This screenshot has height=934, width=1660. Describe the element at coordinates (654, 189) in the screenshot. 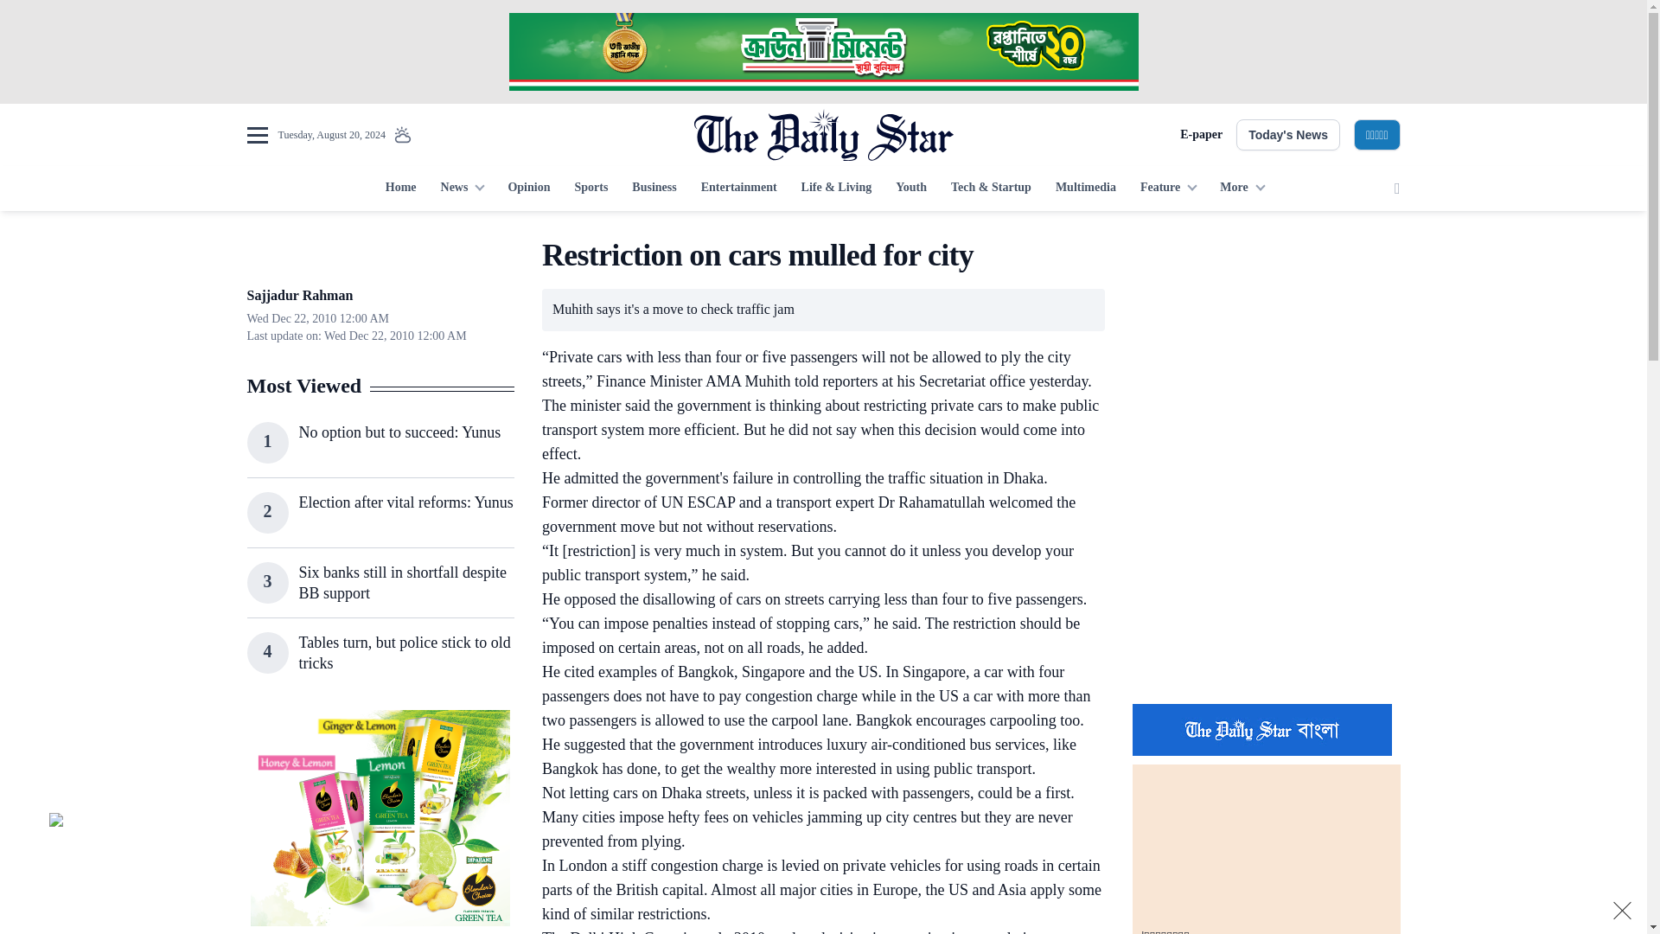

I see `Business` at that location.